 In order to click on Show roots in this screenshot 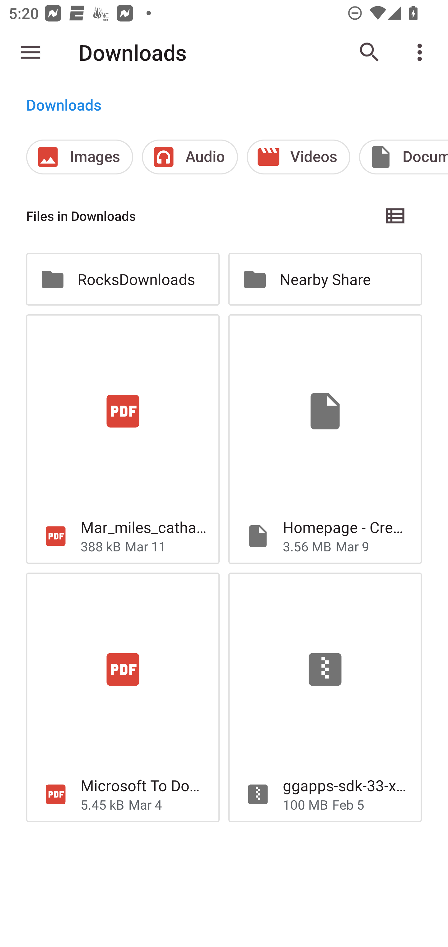, I will do `click(30, 52)`.